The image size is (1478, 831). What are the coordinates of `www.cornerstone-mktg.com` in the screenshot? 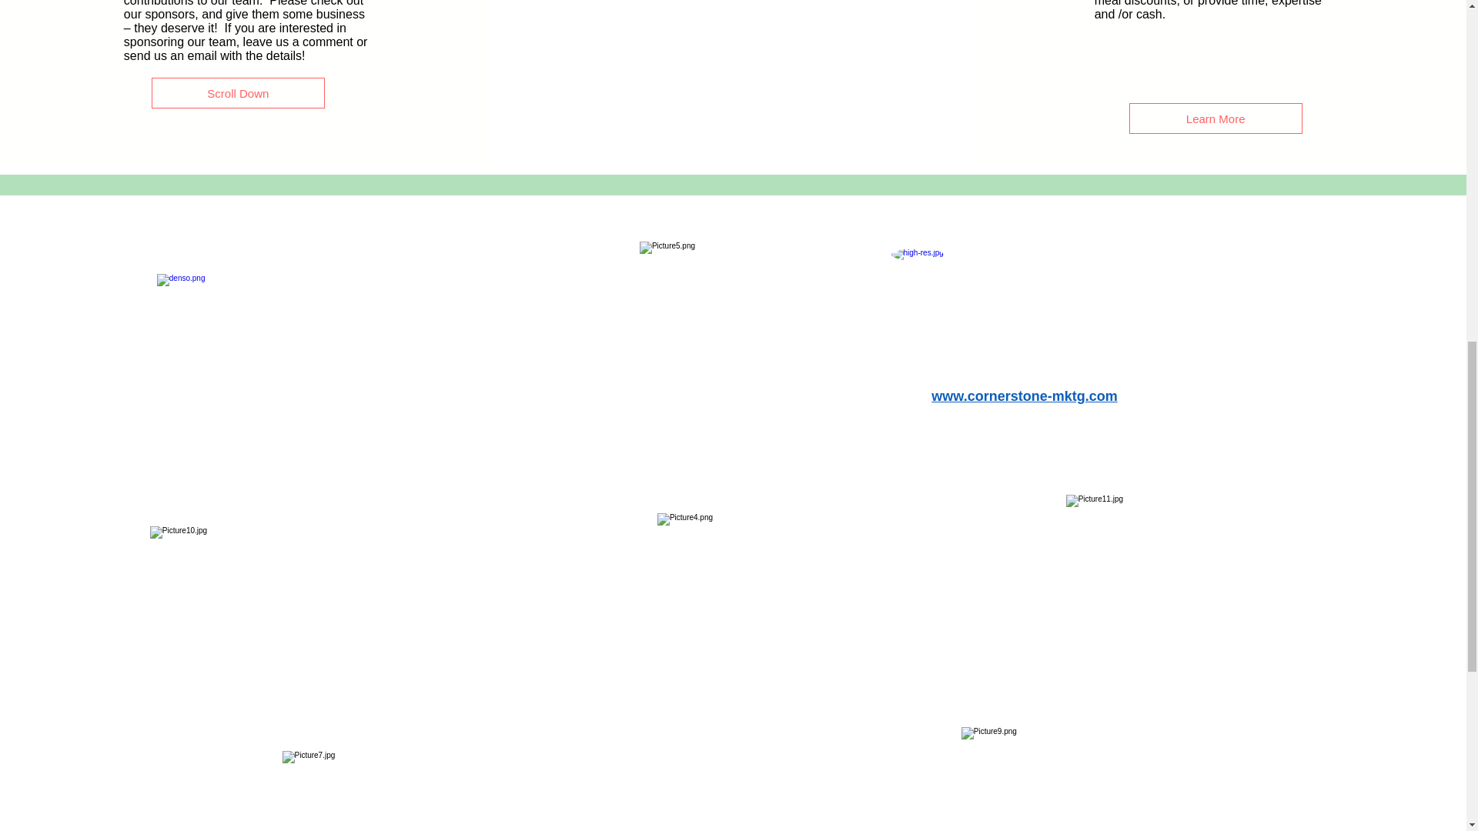 It's located at (1024, 395).